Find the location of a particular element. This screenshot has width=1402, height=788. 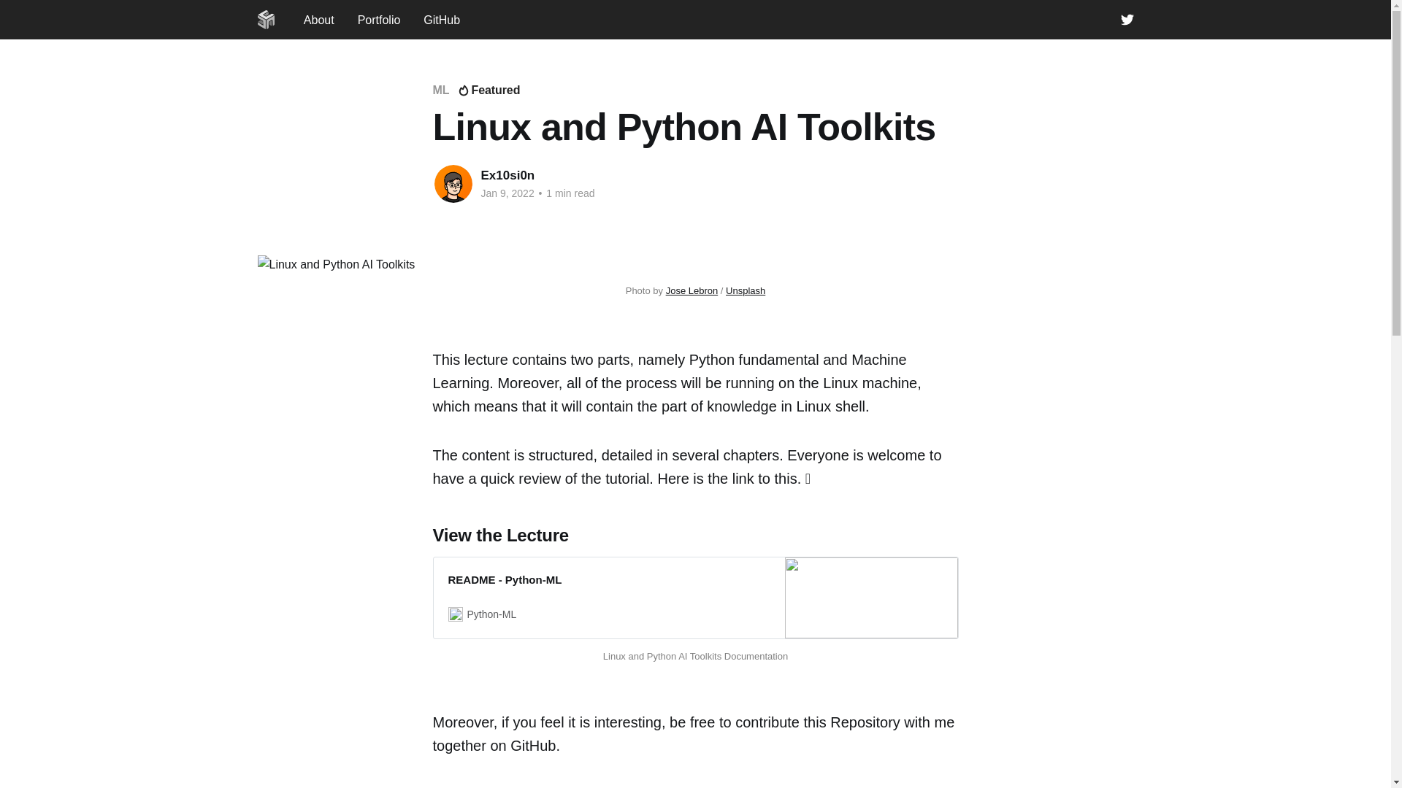

Portfolio is located at coordinates (379, 20).